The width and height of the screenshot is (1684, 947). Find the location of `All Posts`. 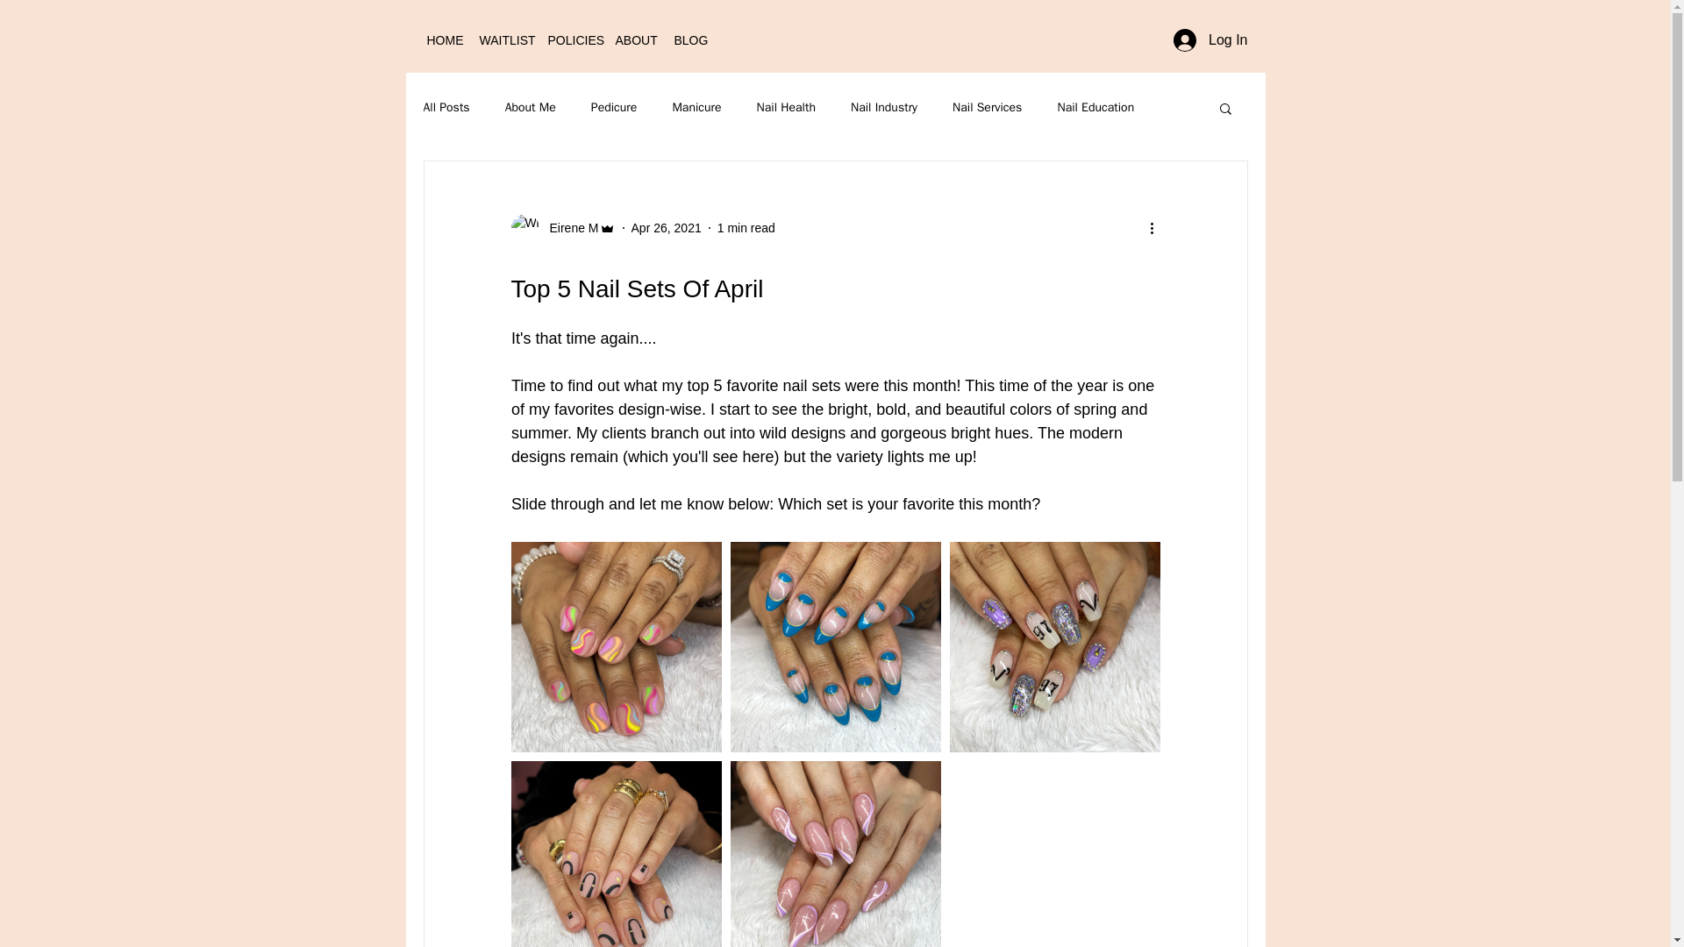

All Posts is located at coordinates (446, 107).